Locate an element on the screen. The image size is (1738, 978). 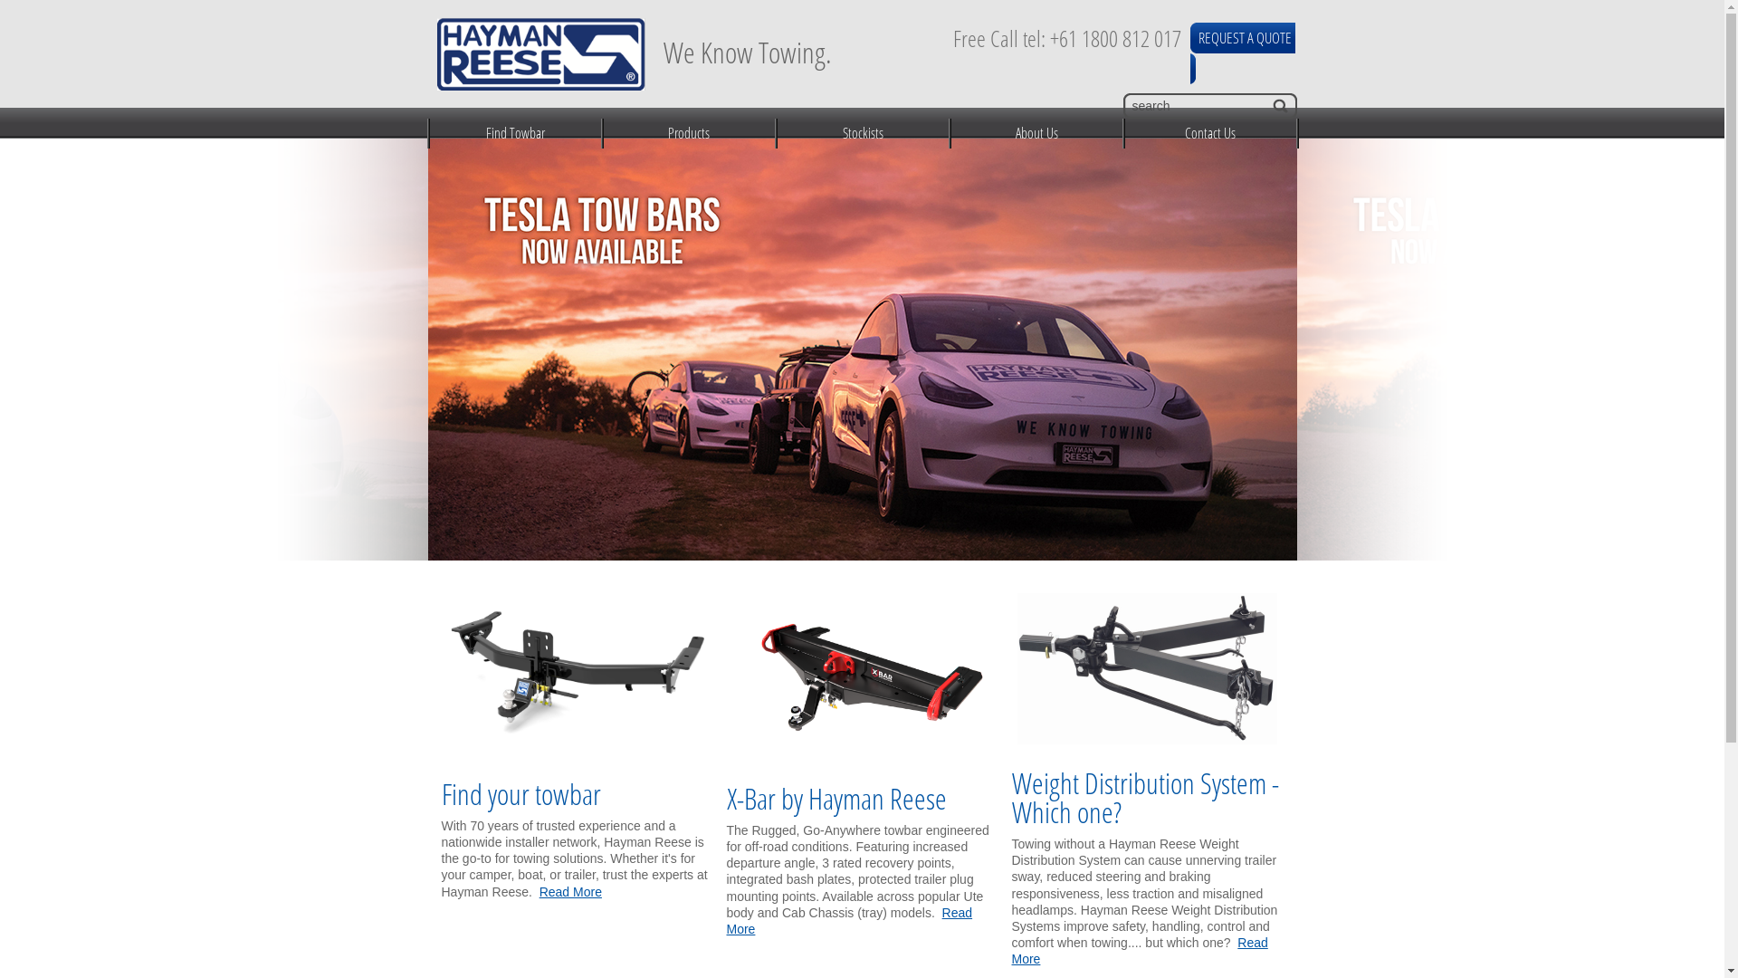
Read More is located at coordinates (1141, 951).